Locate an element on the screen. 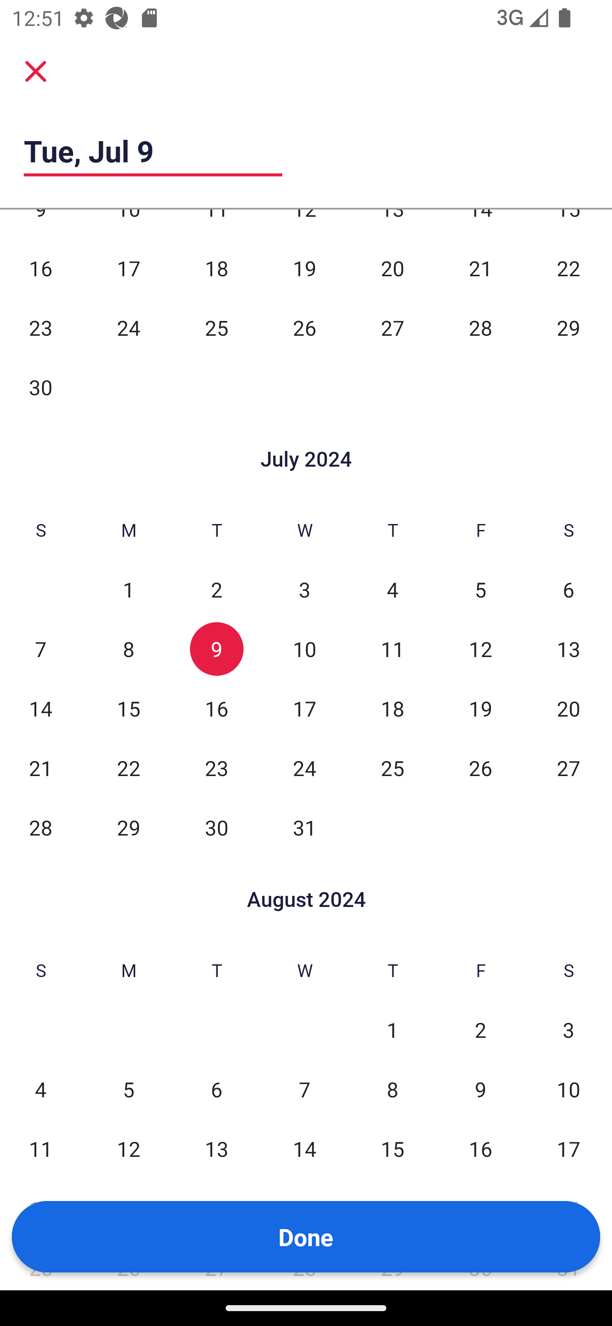 The height and width of the screenshot is (1326, 612). 19 Wed, Jun 19, Not Selected is located at coordinates (304, 269).